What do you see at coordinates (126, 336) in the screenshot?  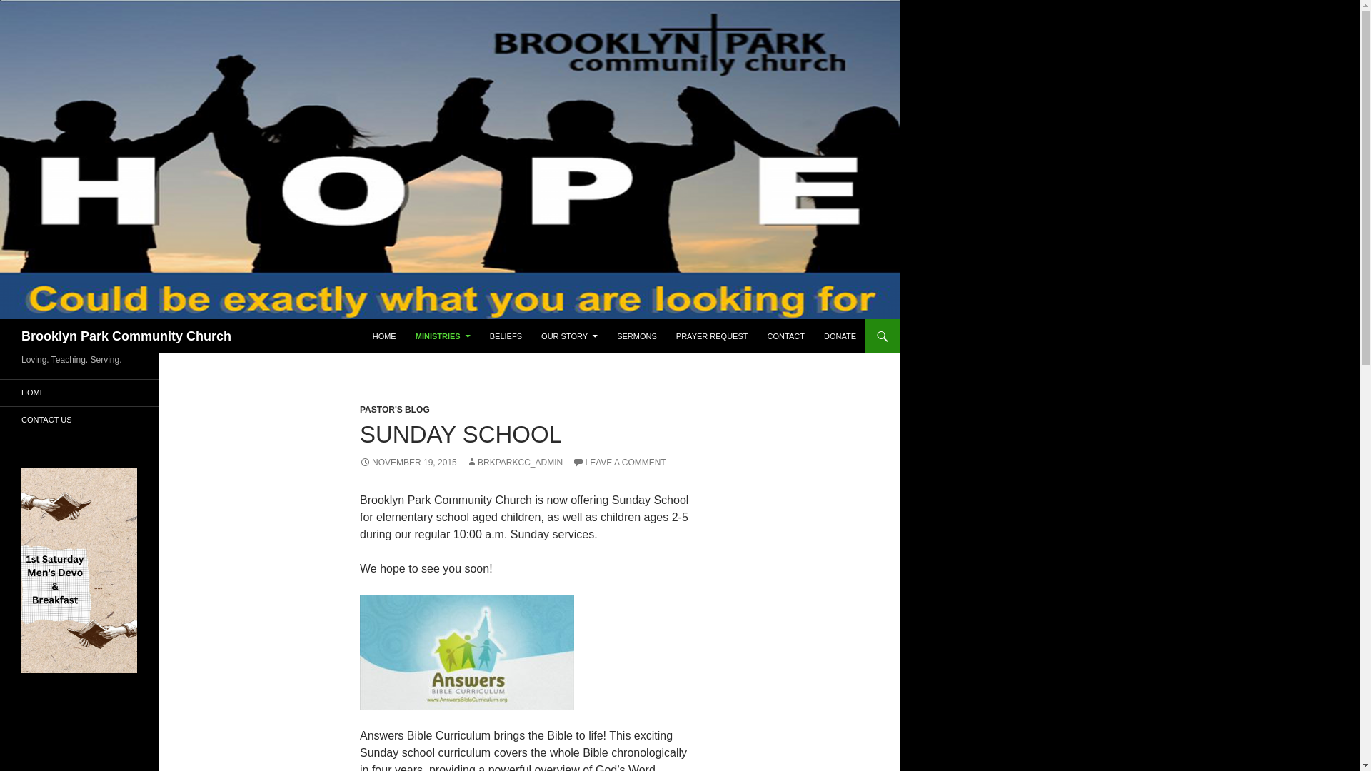 I see `Brooklyn Park Community Church` at bounding box center [126, 336].